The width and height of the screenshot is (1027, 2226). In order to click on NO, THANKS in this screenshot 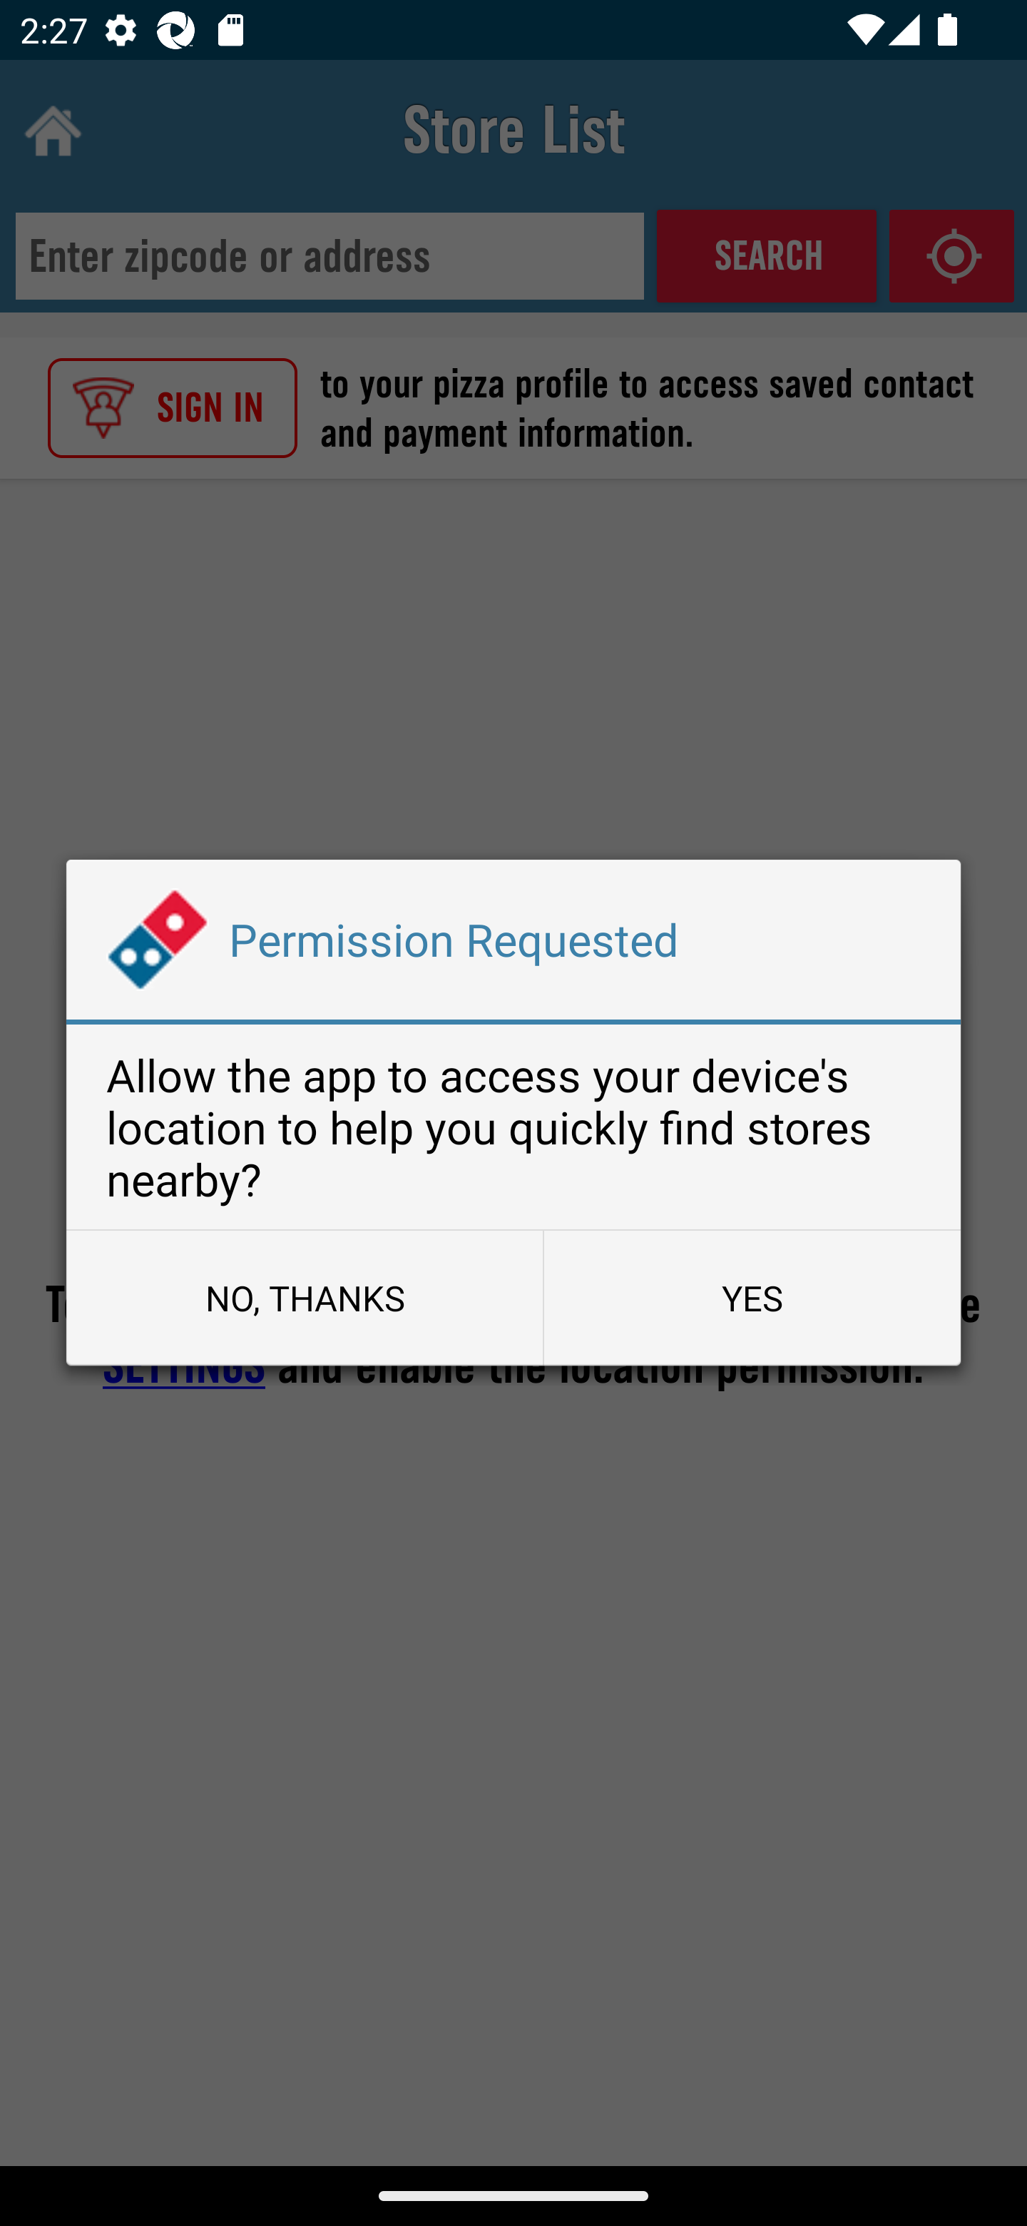, I will do `click(304, 1297)`.